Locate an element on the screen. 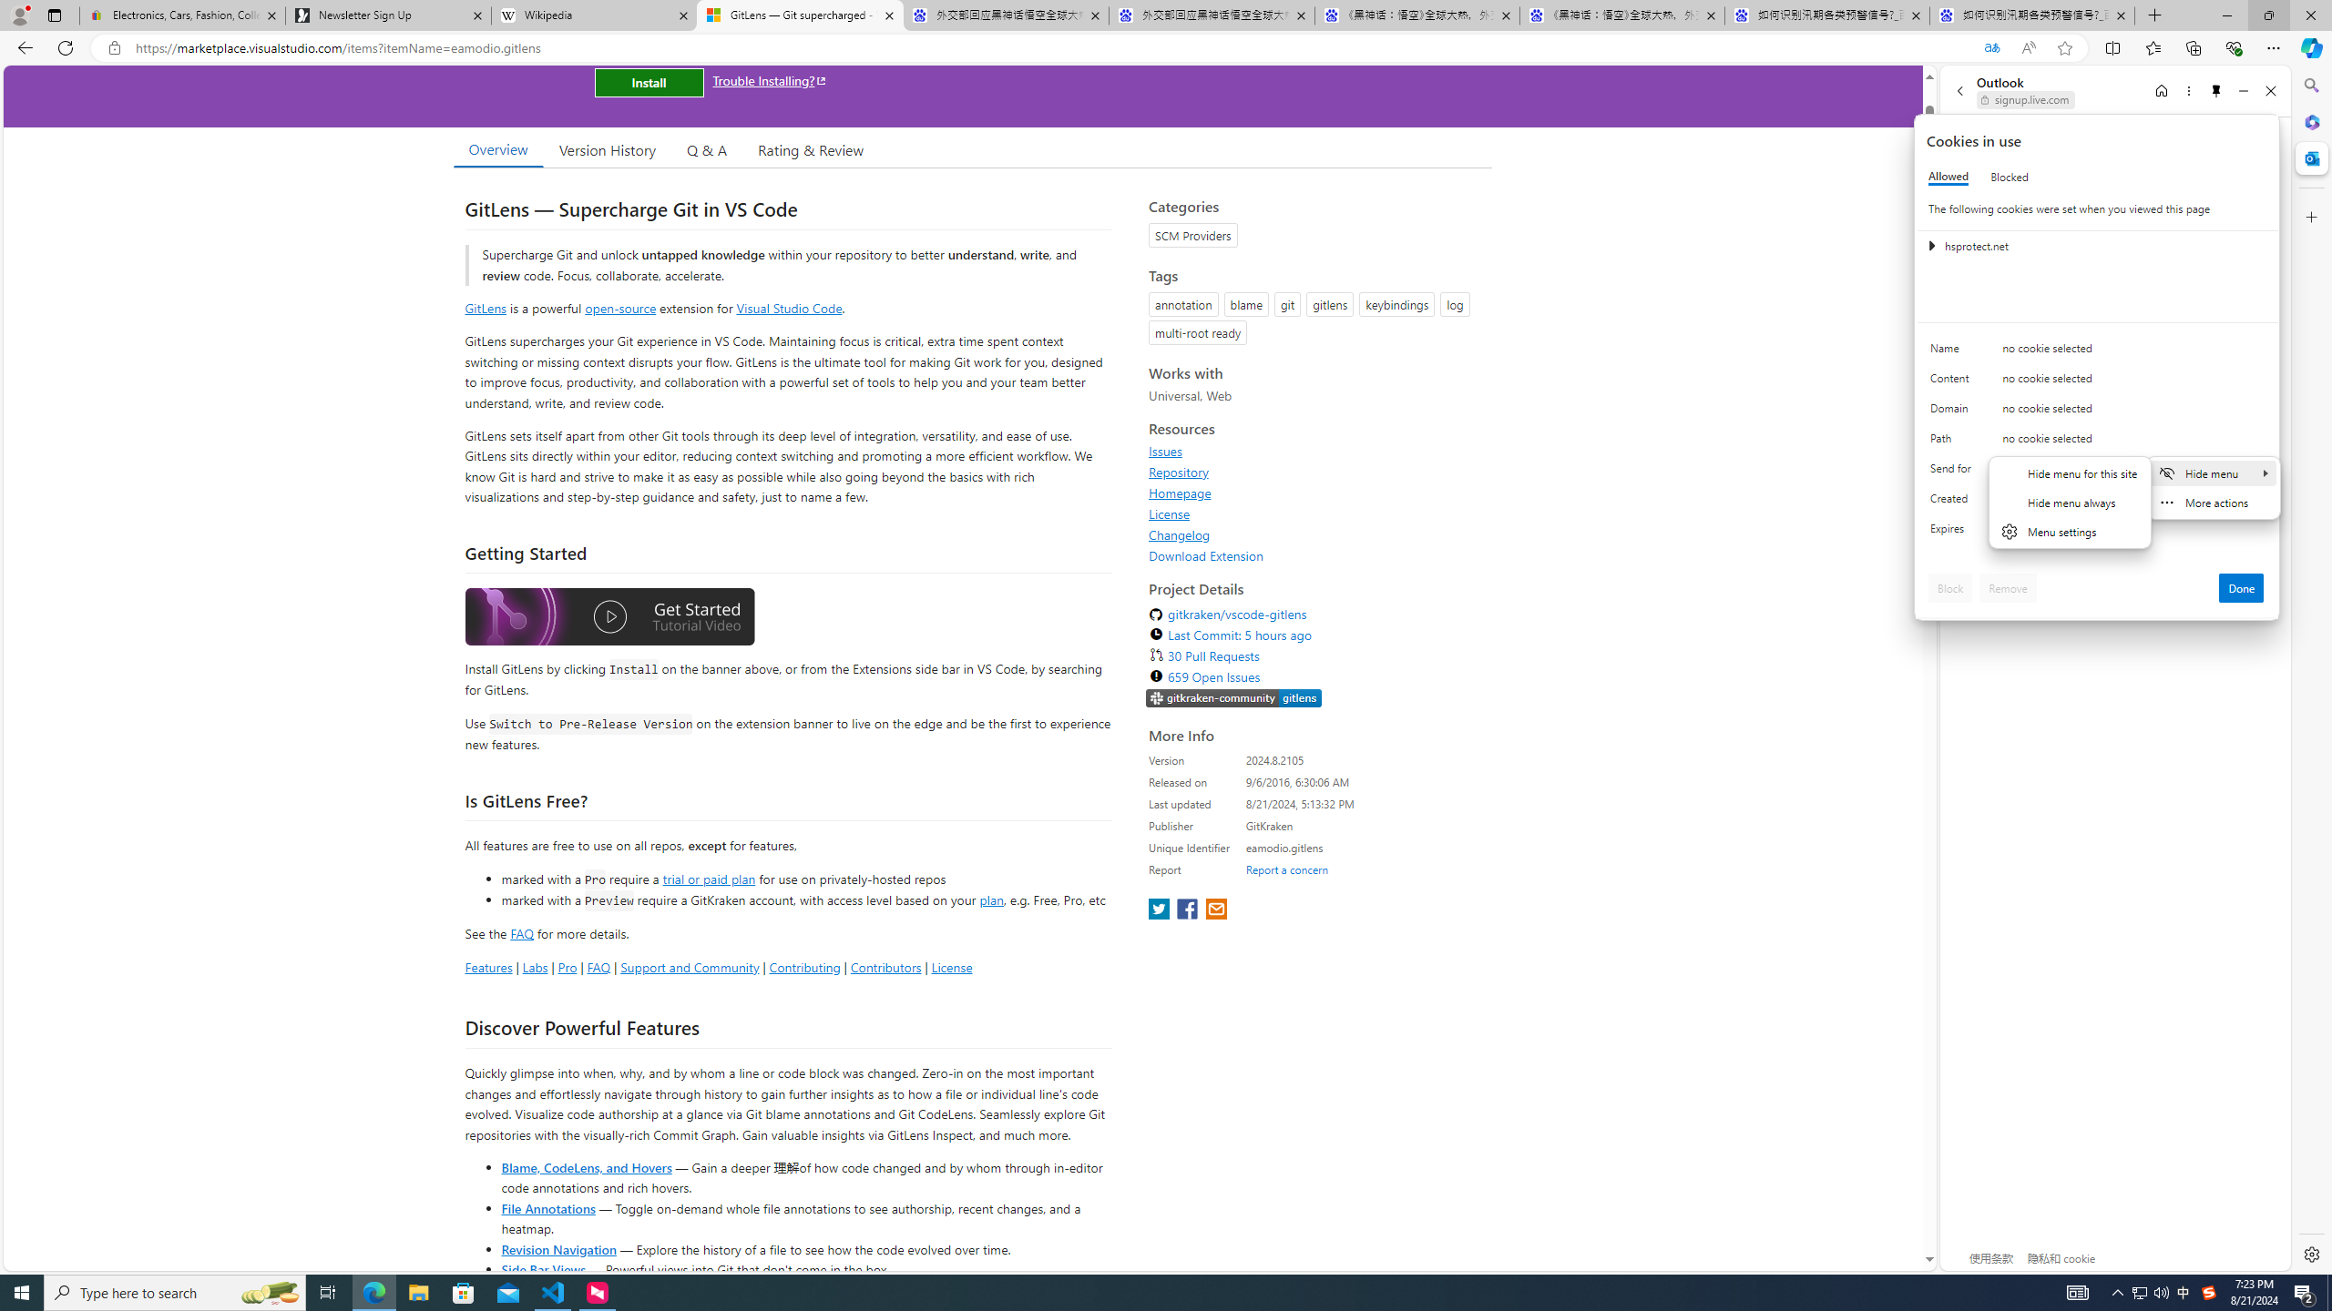 The image size is (2332, 1311). More actions is located at coordinates (2214, 502).